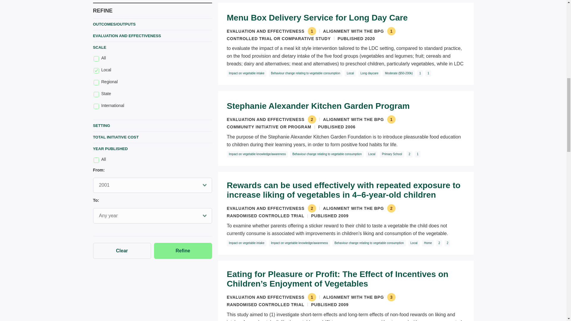 This screenshot has height=321, width=571. I want to click on Year, so click(152, 185).